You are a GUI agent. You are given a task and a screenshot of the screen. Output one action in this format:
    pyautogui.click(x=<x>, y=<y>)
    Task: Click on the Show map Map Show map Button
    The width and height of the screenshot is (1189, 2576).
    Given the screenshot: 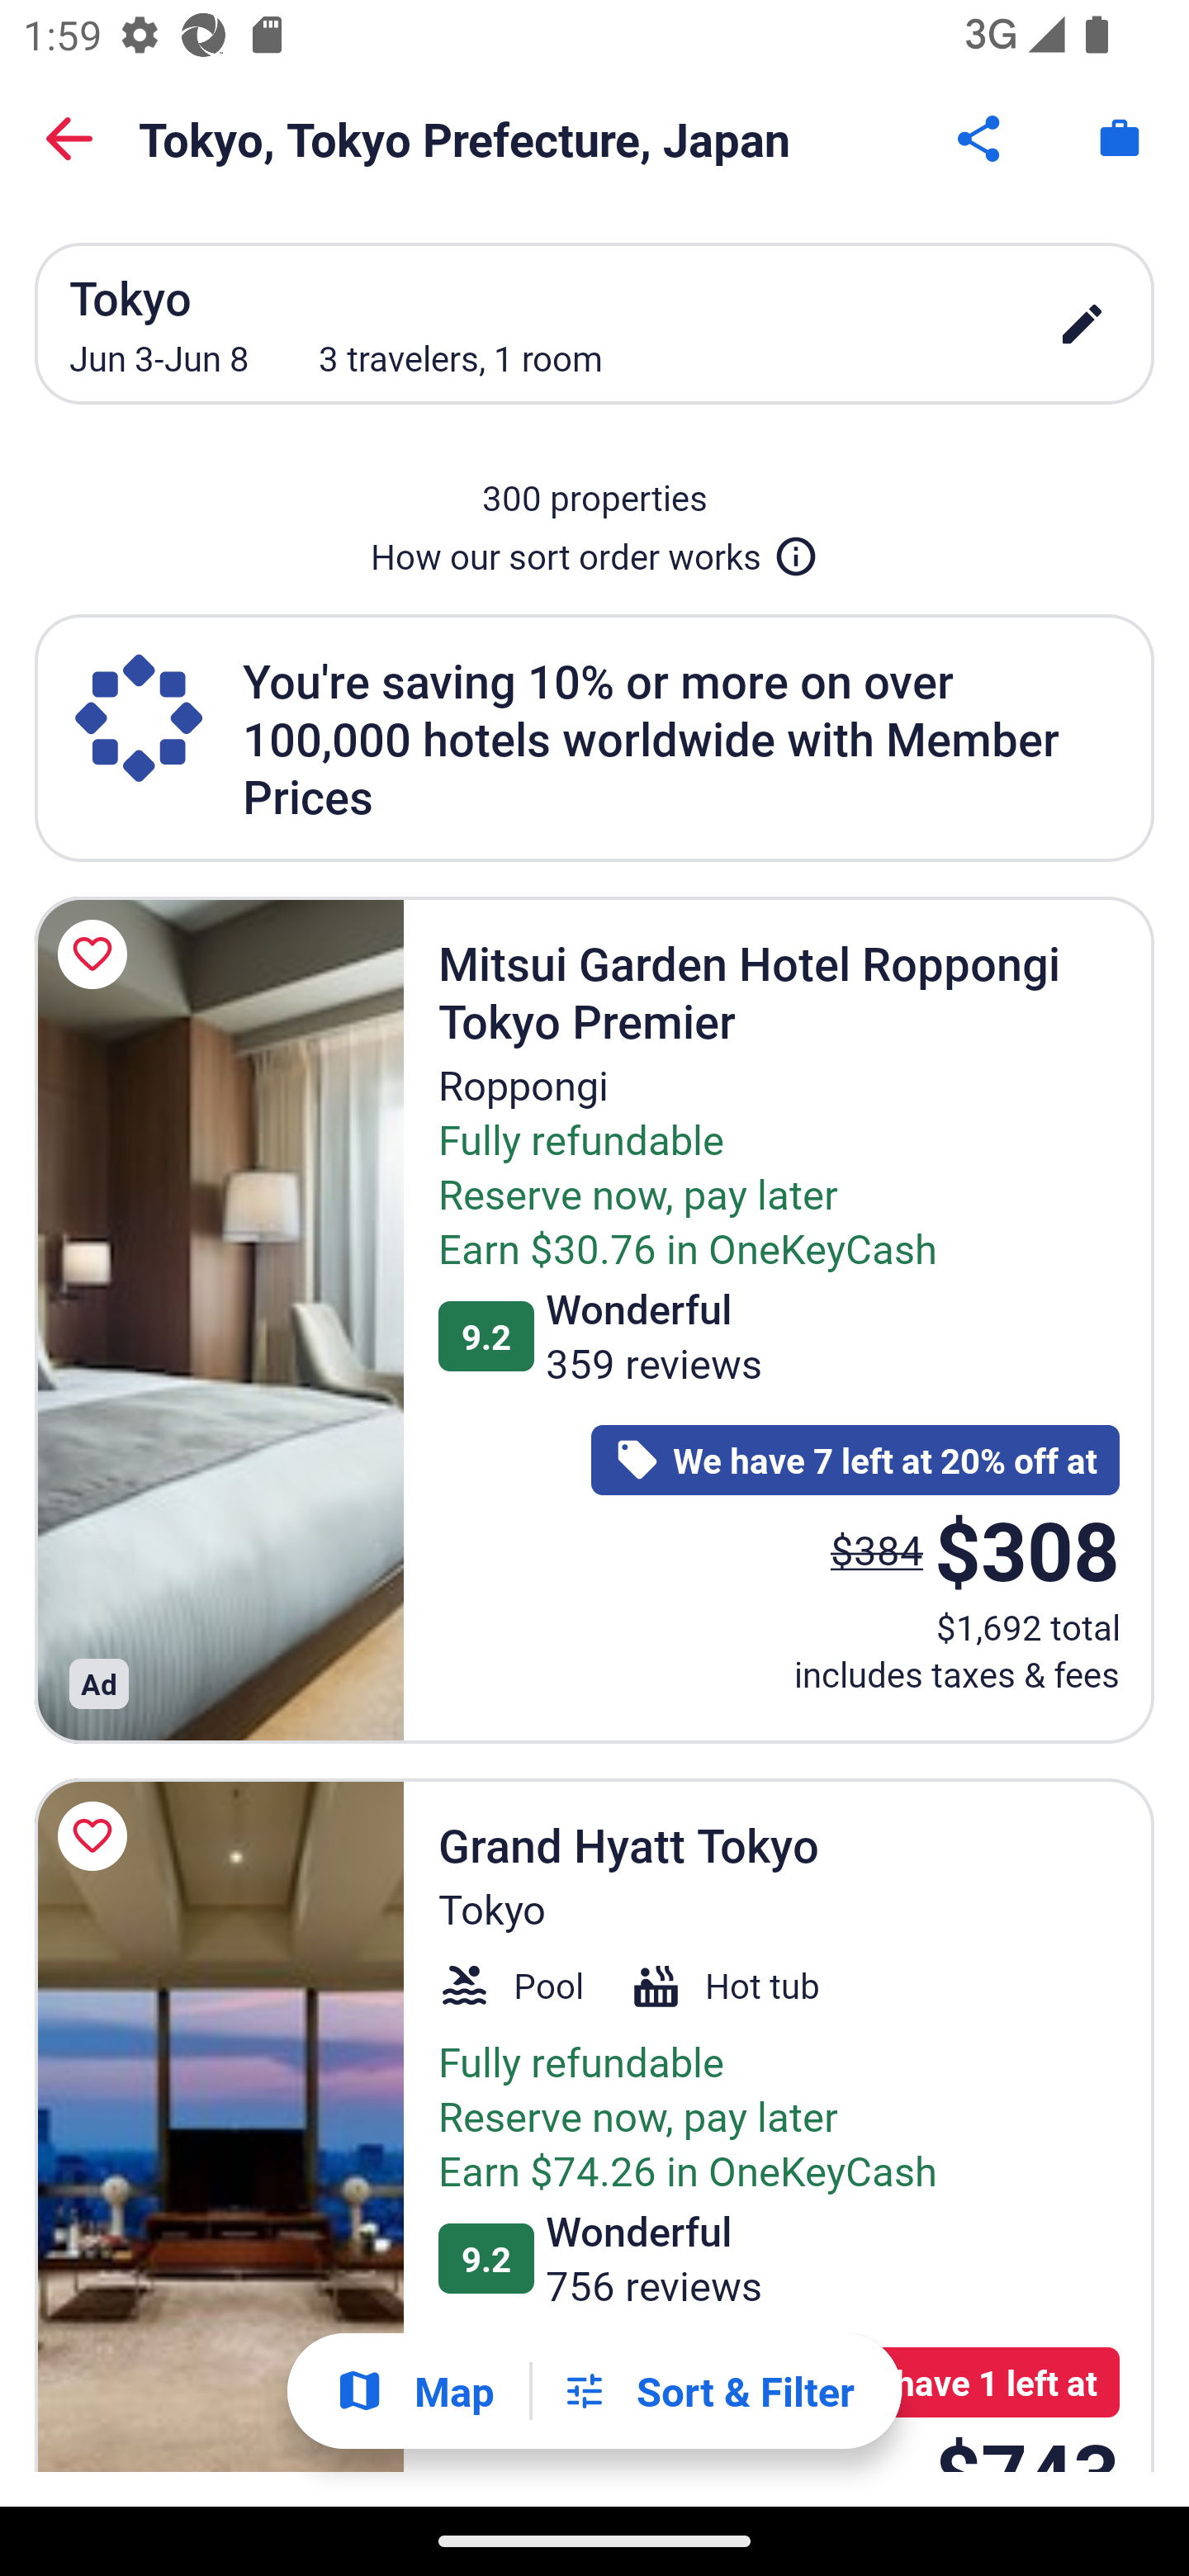 What is the action you would take?
    pyautogui.click(x=414, y=2391)
    